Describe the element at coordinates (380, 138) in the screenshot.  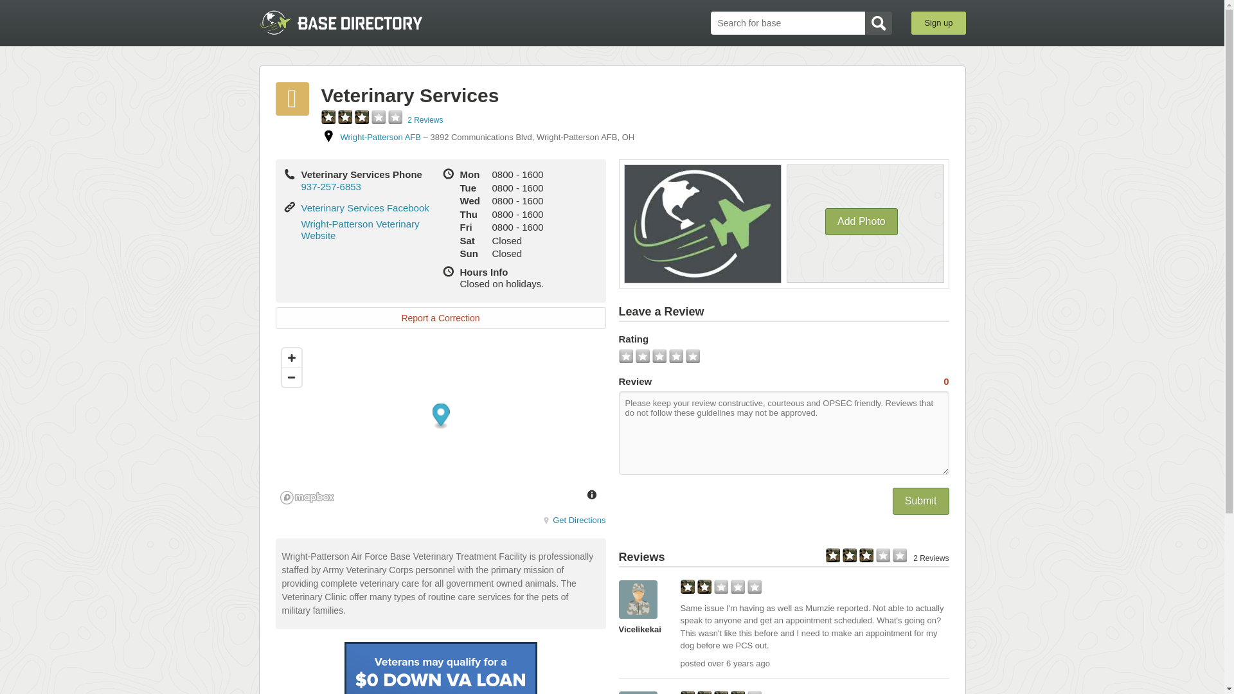
I see `Wright-Patterson AFB` at that location.